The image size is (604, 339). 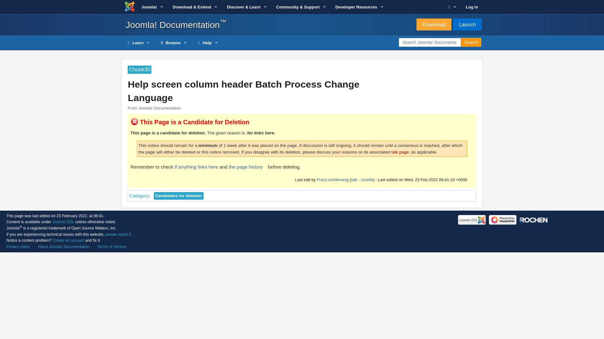 I want to click on Joomla!, so click(x=152, y=7).